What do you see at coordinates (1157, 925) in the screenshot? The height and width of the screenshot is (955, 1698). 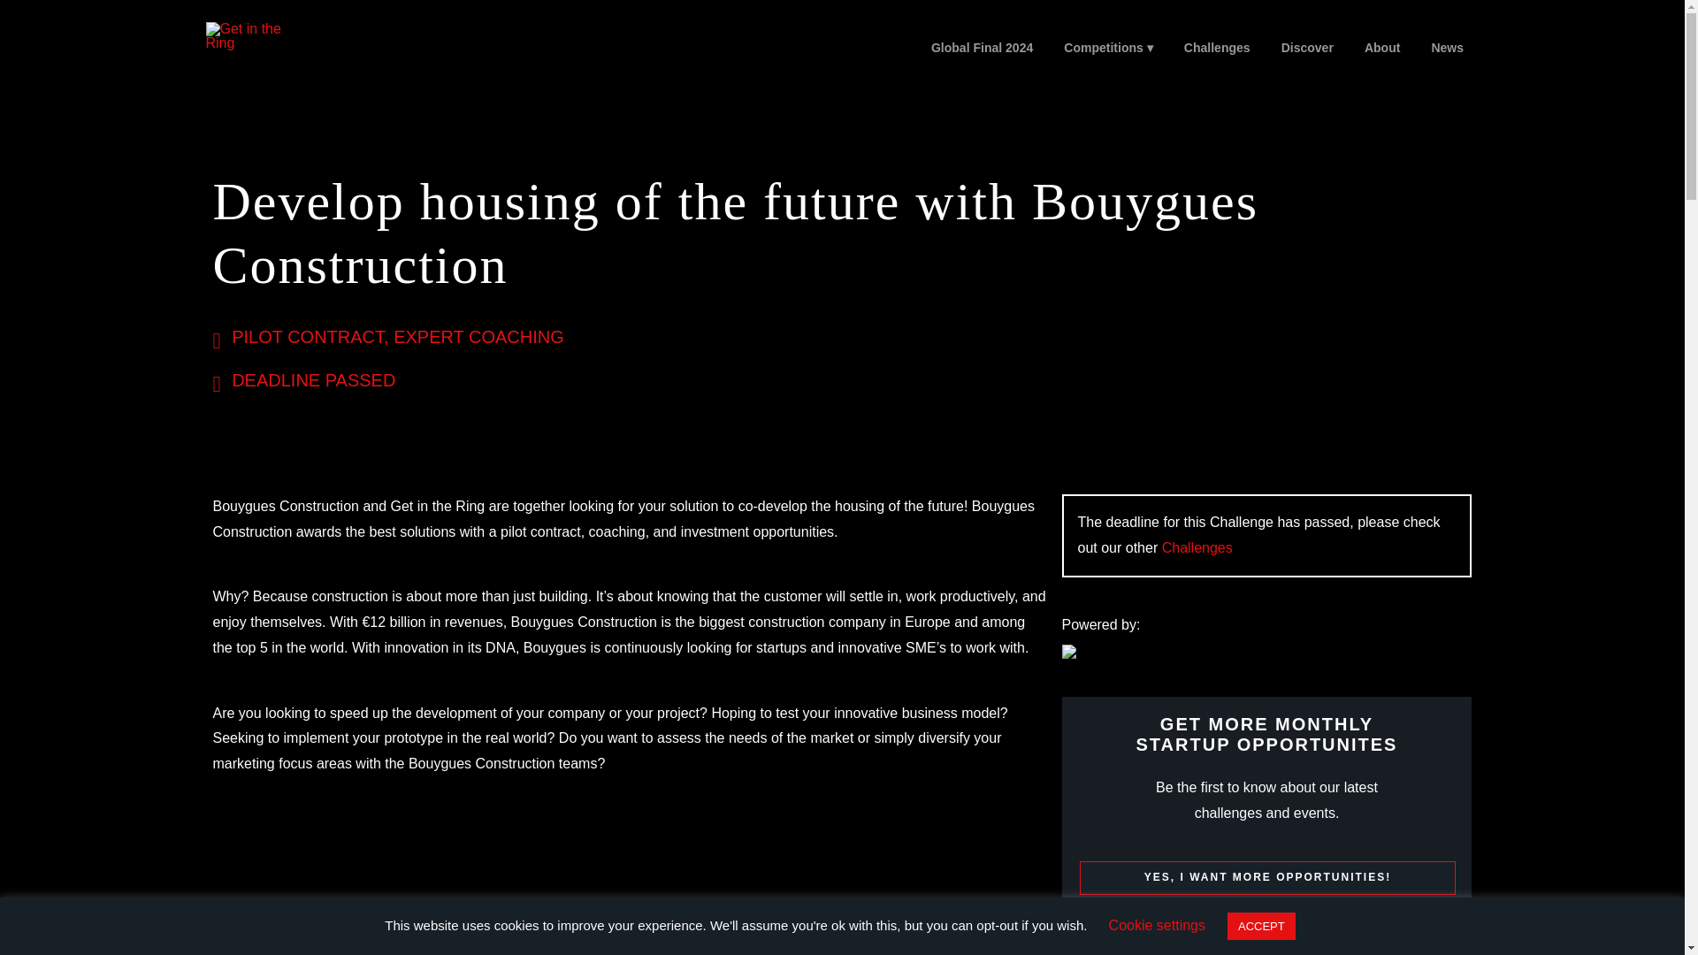 I see `Cookie settings` at bounding box center [1157, 925].